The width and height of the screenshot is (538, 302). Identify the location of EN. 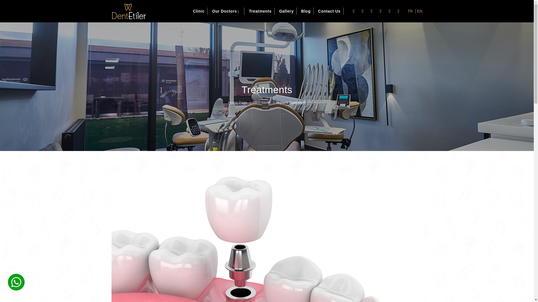
(419, 11).